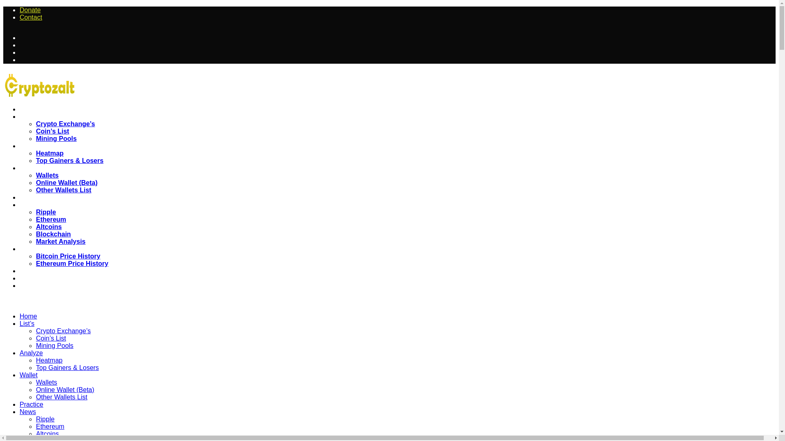  I want to click on Home, so click(32, 95).